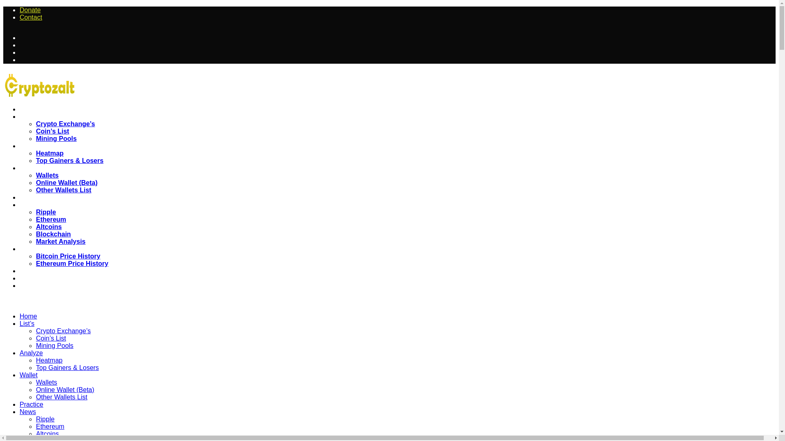  I want to click on Home, so click(32, 95).